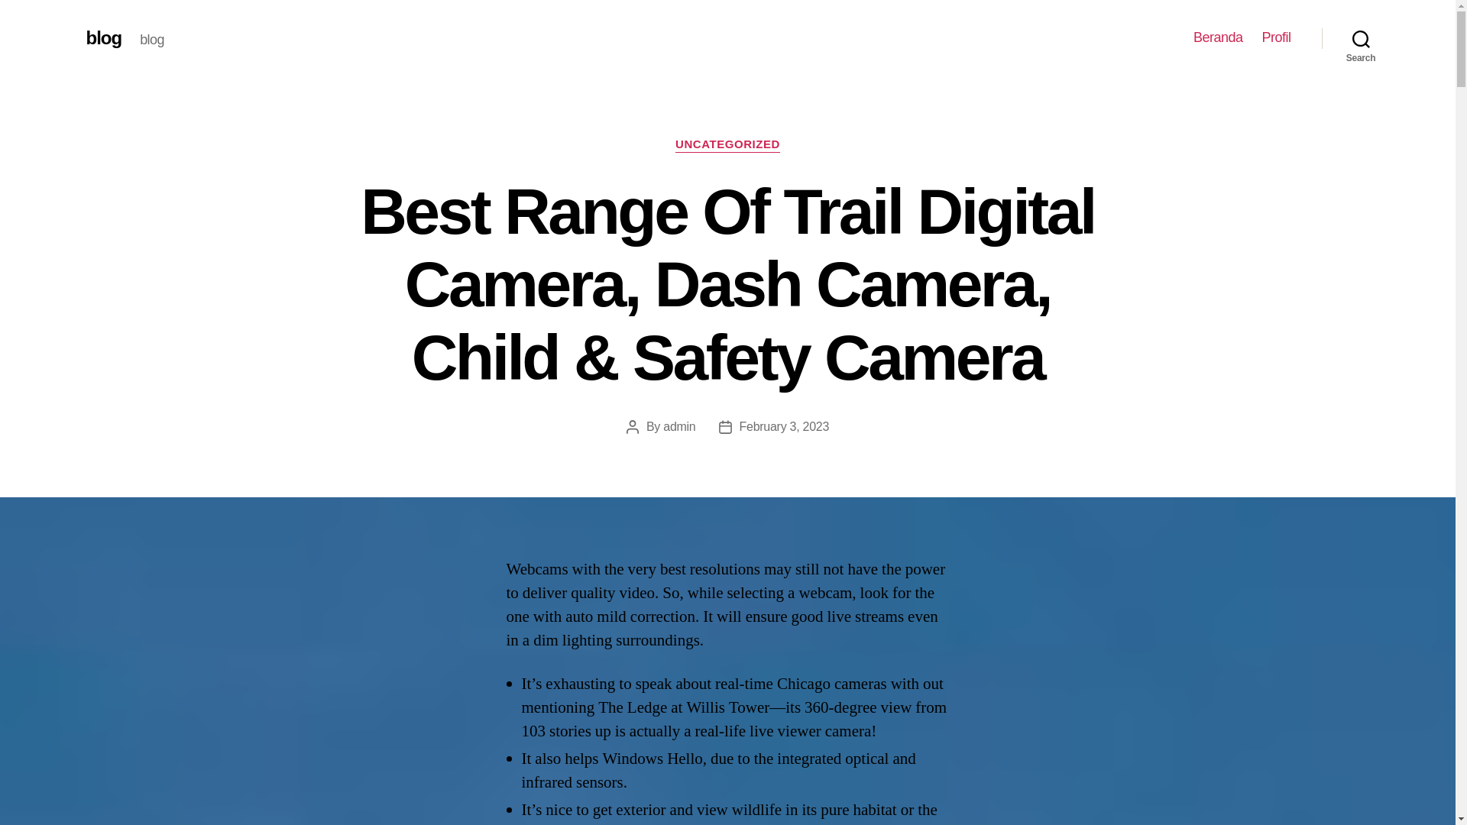 This screenshot has height=825, width=1467. I want to click on Beranda, so click(1218, 37).